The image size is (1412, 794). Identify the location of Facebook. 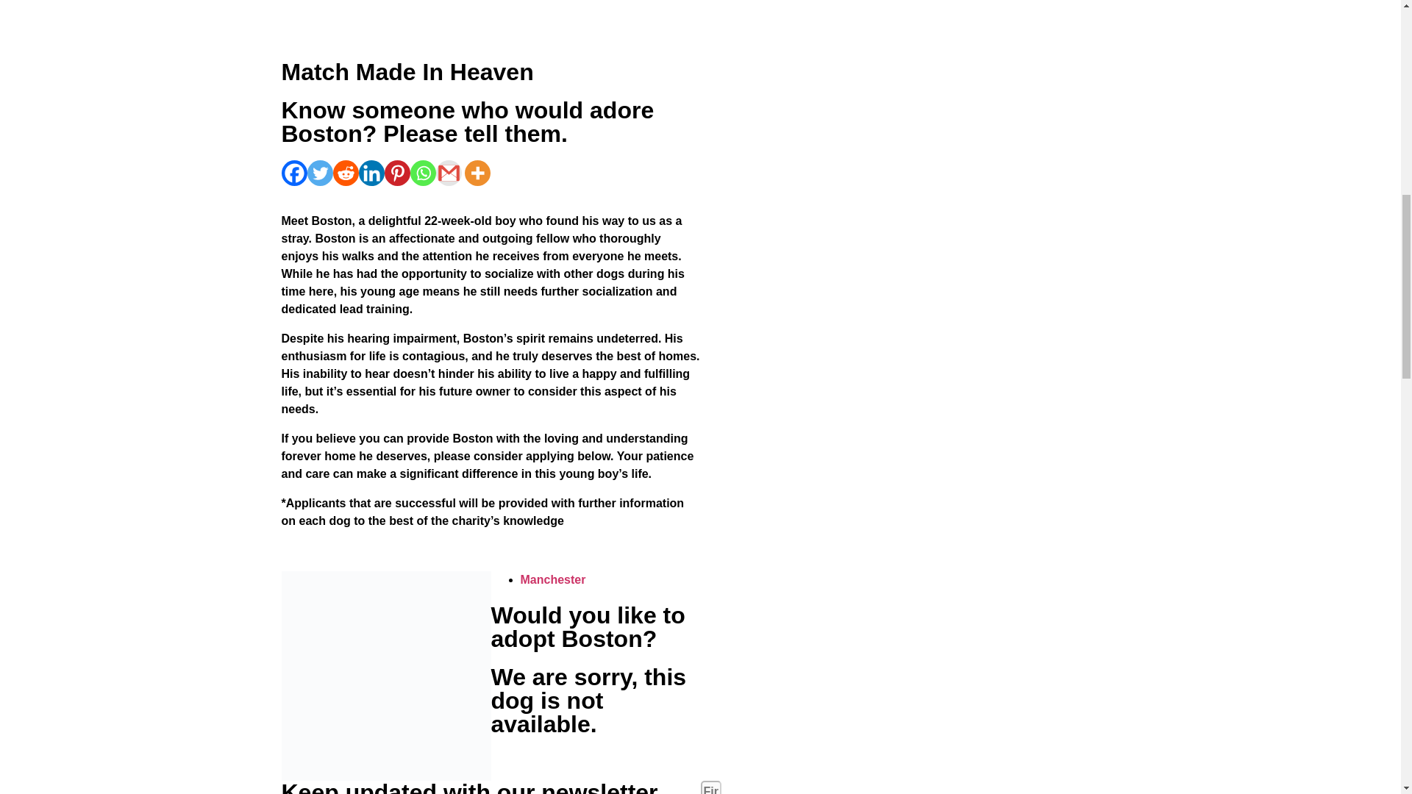
(293, 173).